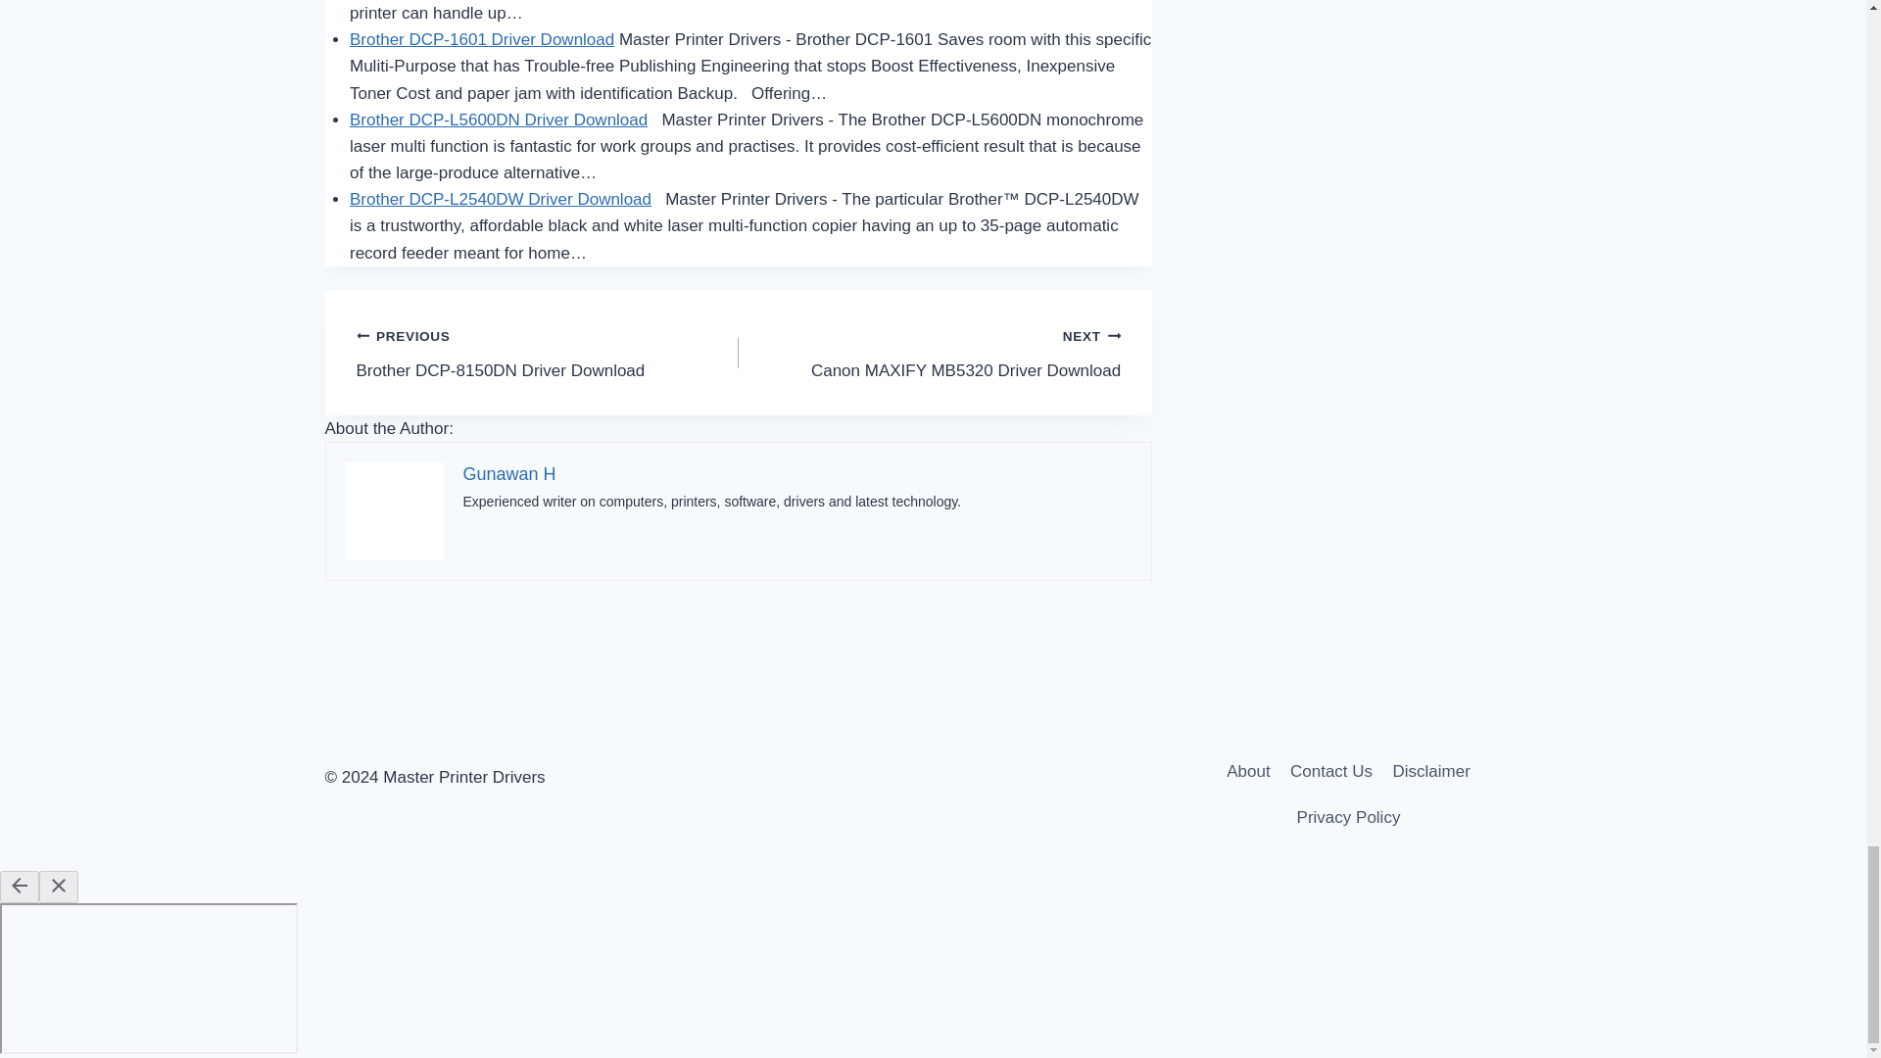 The height and width of the screenshot is (1058, 1881). What do you see at coordinates (482, 39) in the screenshot?
I see `Brother DCP-1601 Driver Download` at bounding box center [482, 39].